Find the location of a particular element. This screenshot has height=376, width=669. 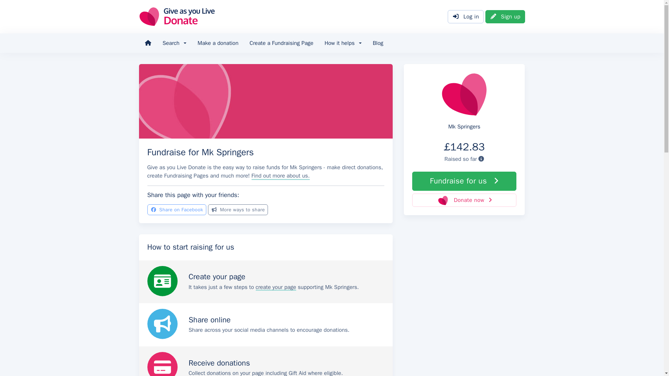

Home is located at coordinates (147, 43).